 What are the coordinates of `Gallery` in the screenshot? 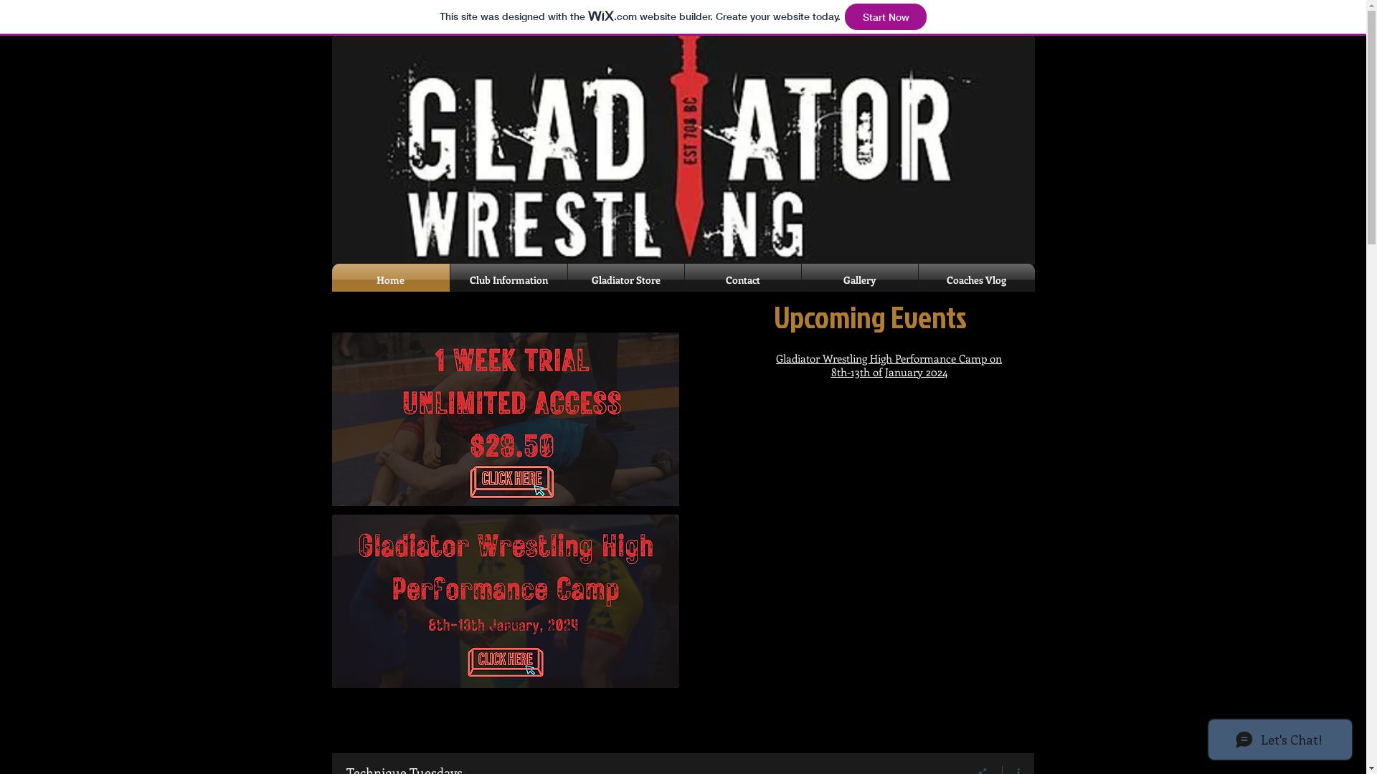 It's located at (860, 279).